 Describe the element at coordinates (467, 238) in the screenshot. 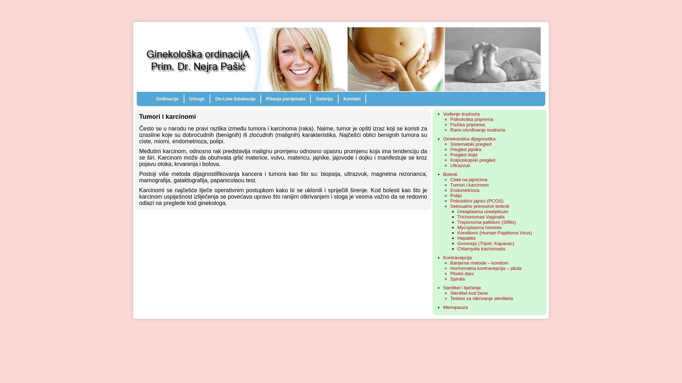

I see `Hepatitis` at that location.